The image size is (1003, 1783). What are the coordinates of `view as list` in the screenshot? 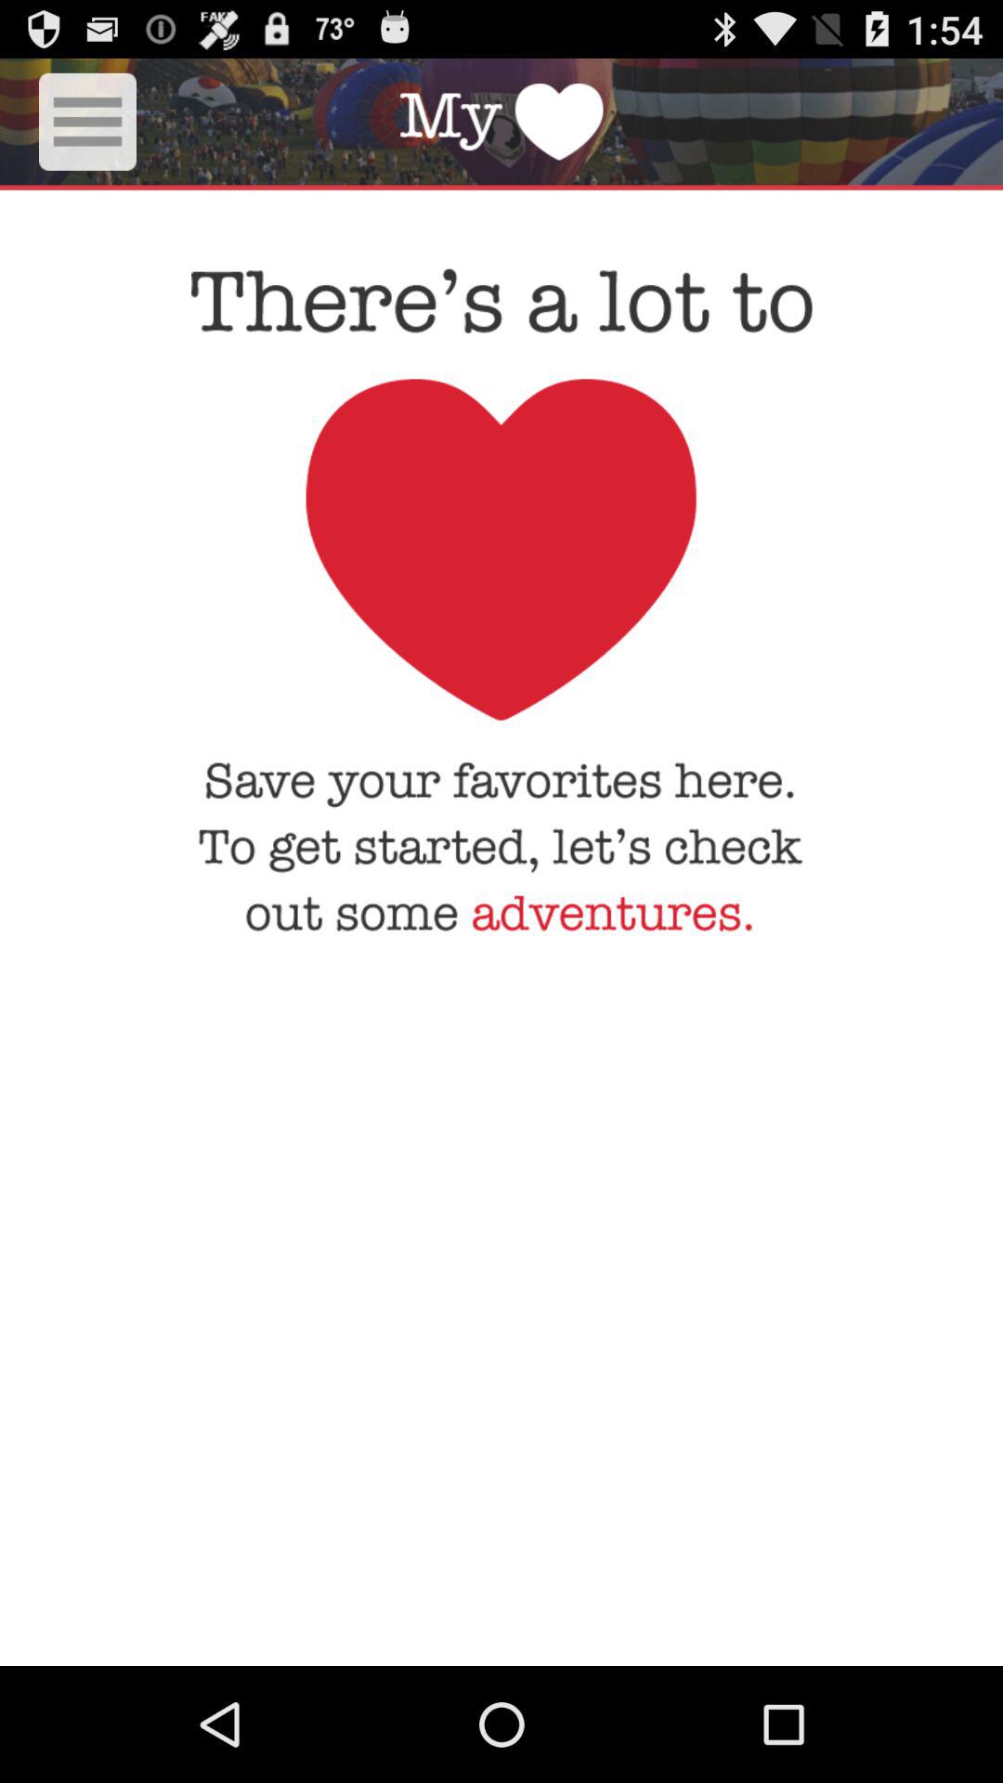 It's located at (87, 121).